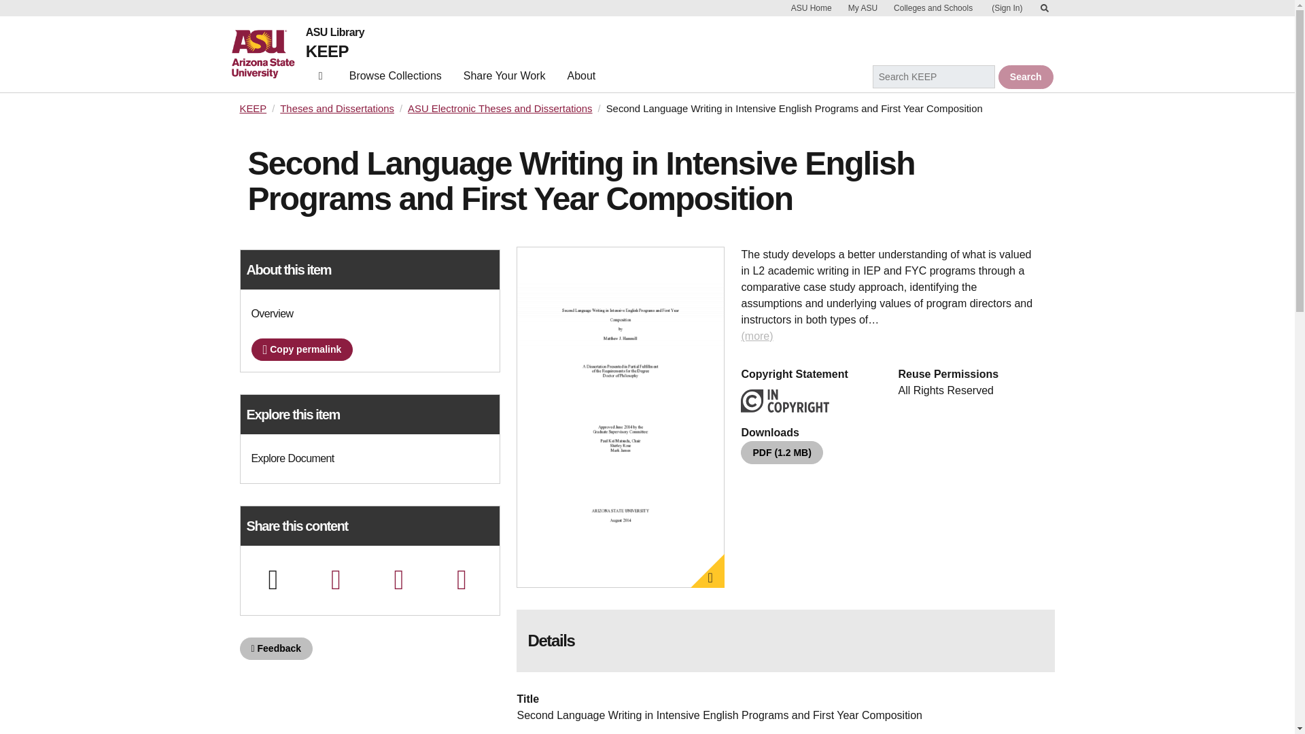 This screenshot has width=1305, height=734. Describe the element at coordinates (1044, 8) in the screenshot. I see `Skip to Content` at that location.